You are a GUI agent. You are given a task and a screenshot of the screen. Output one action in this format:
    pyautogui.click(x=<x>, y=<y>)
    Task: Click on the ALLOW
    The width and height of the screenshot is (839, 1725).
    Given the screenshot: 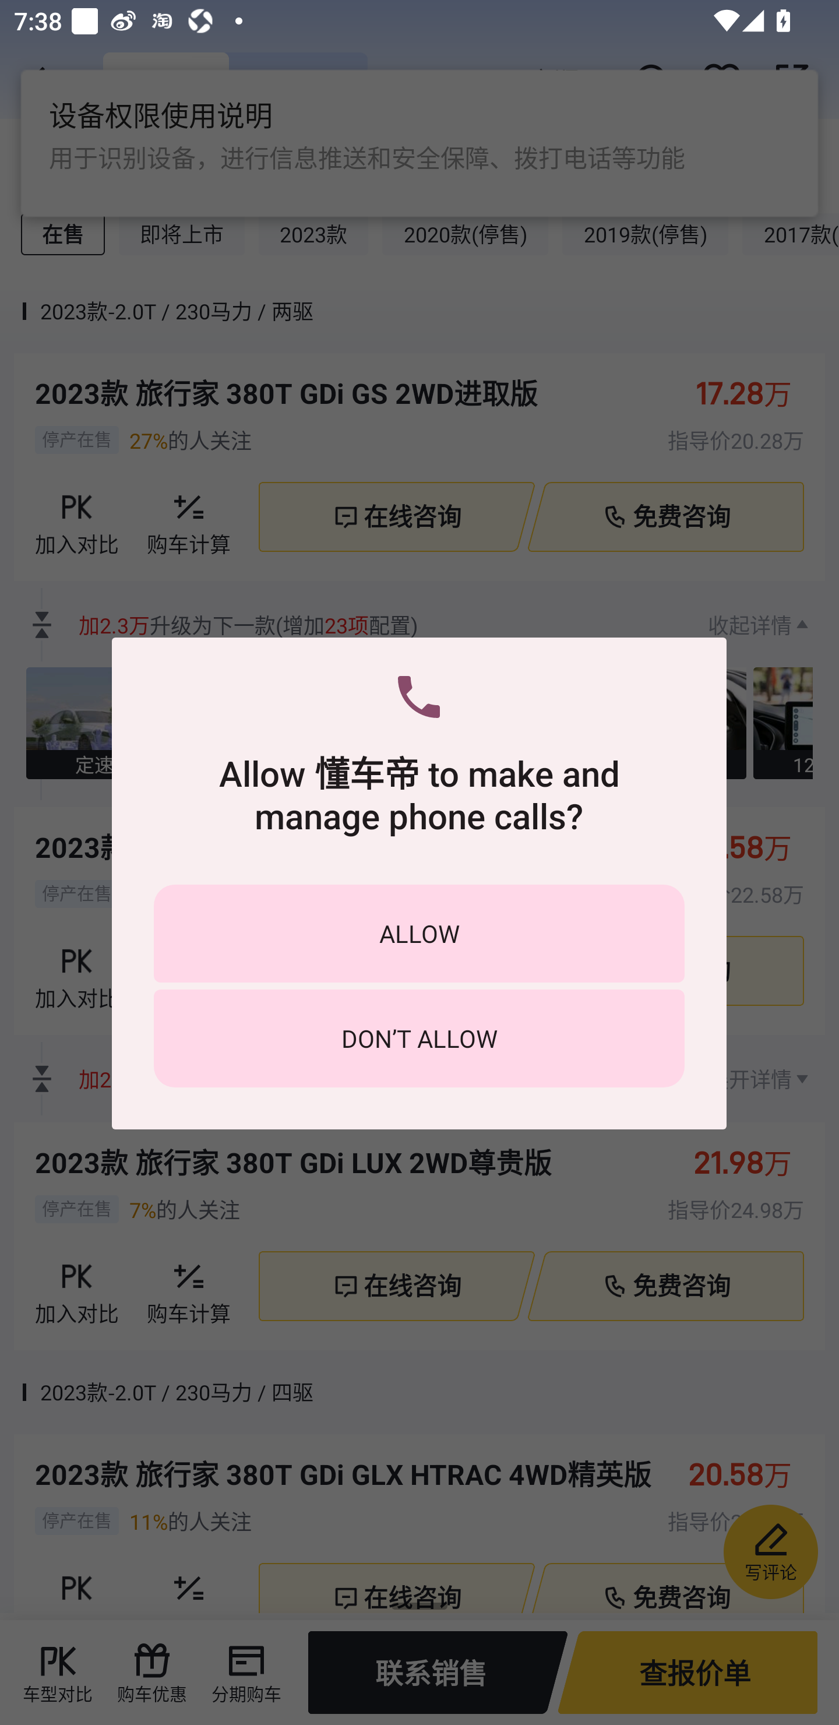 What is the action you would take?
    pyautogui.click(x=419, y=934)
    